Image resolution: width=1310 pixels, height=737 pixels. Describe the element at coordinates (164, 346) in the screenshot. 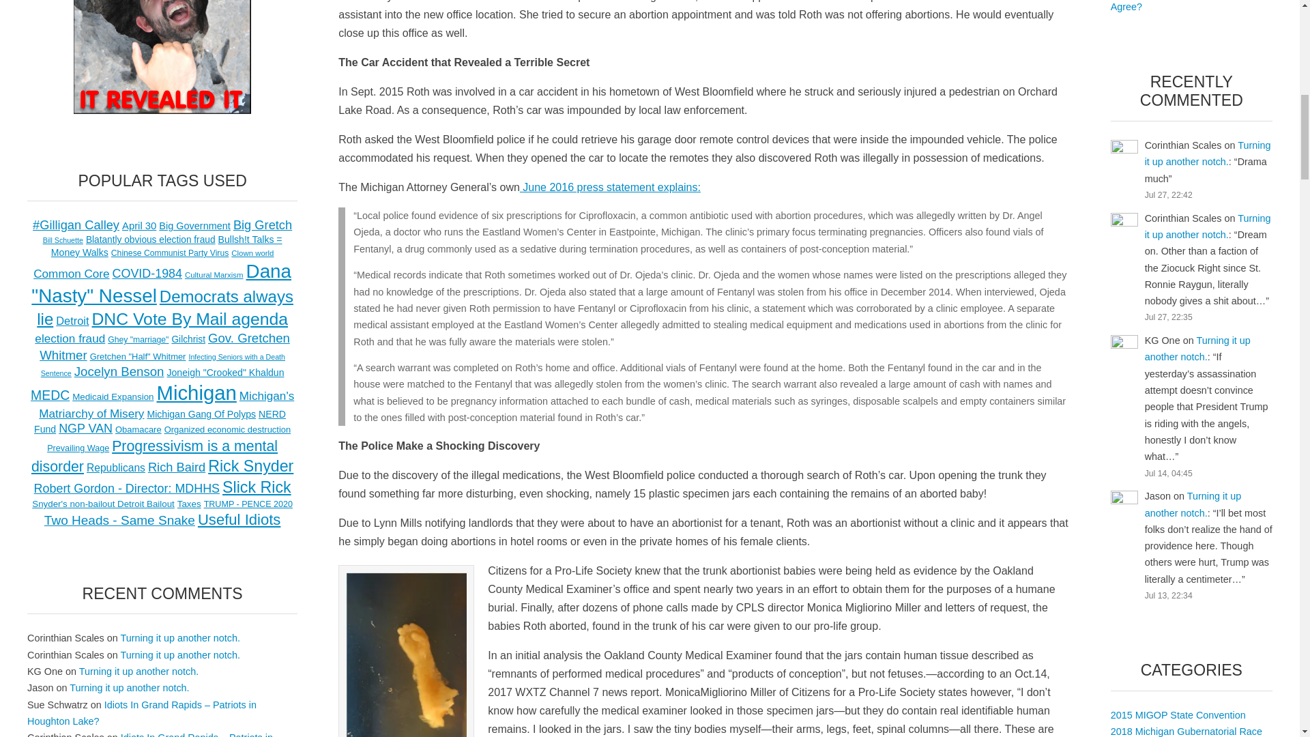

I see `Gov. Gretchen Whitmer` at that location.